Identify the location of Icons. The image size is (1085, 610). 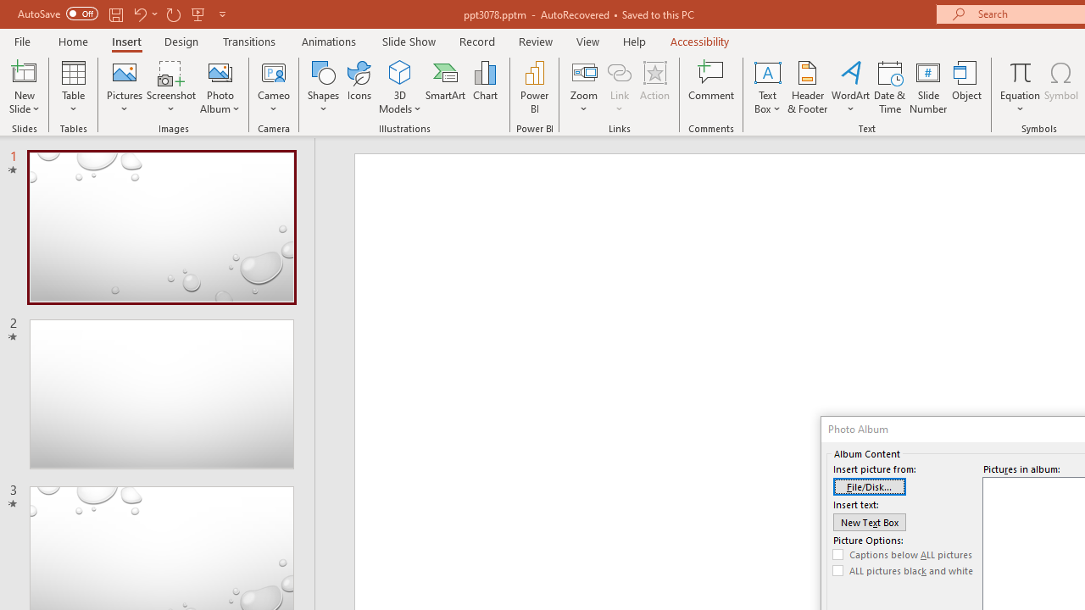
(359, 86).